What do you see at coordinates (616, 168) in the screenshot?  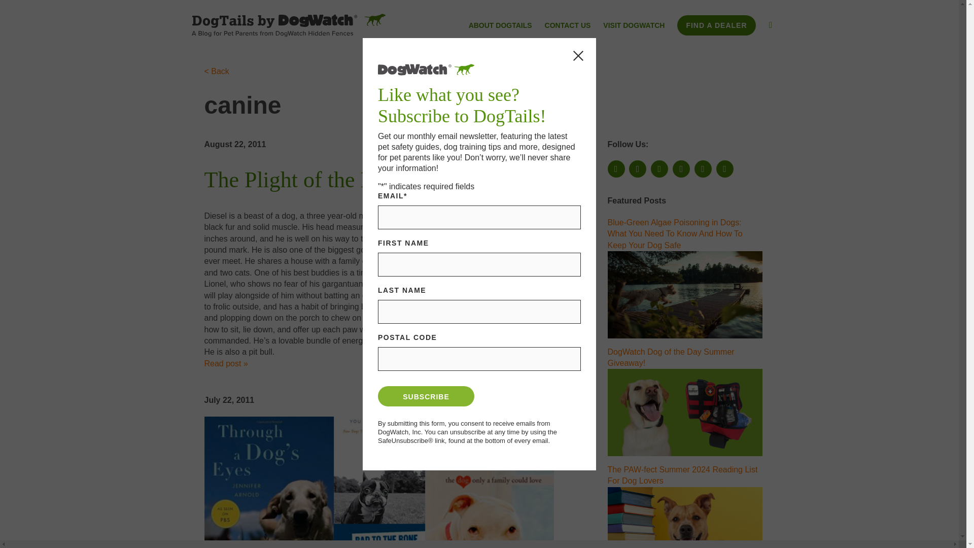 I see `DogWatch Hidden Fence Systems facebook` at bounding box center [616, 168].